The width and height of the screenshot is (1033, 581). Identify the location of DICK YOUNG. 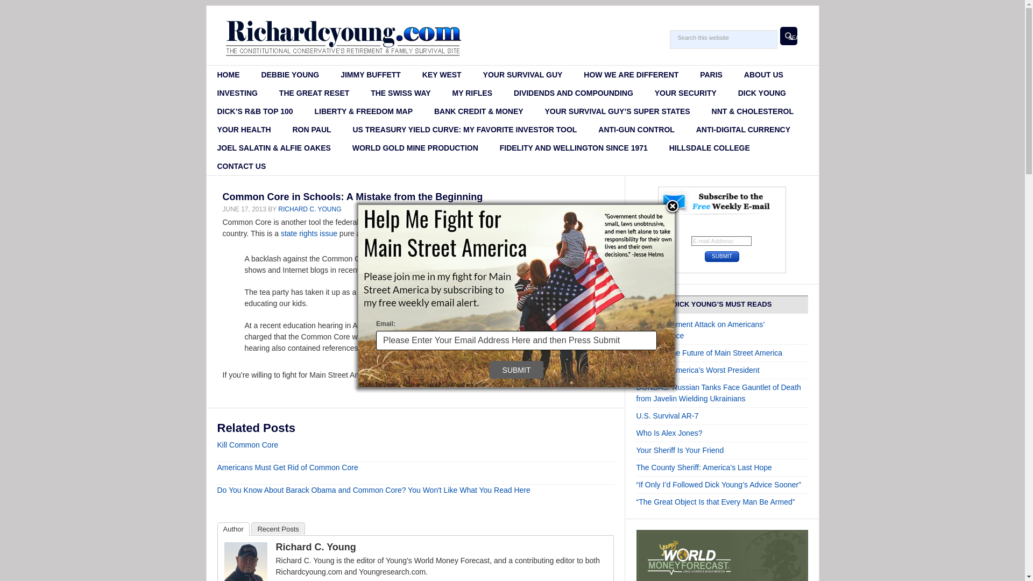
(762, 93).